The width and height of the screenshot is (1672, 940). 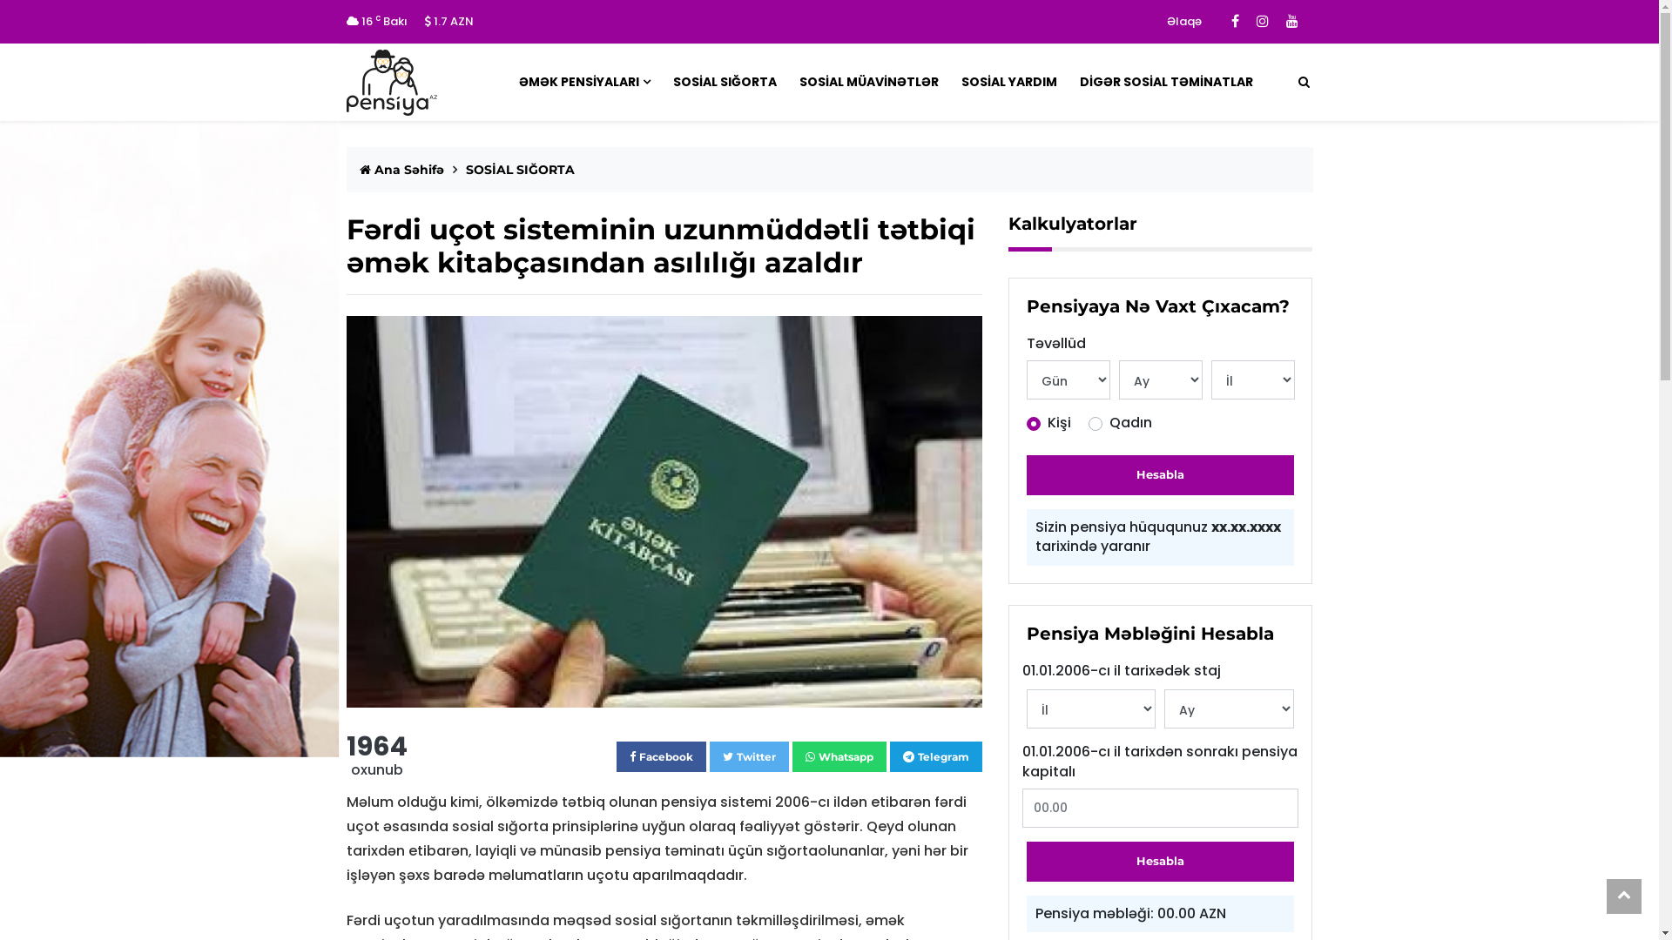 What do you see at coordinates (662, 757) in the screenshot?
I see `Facebook` at bounding box center [662, 757].